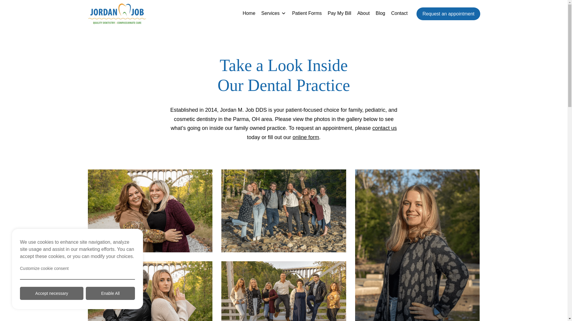 This screenshot has height=321, width=572. I want to click on dentistry-in-parma-ohio, so click(150, 211).